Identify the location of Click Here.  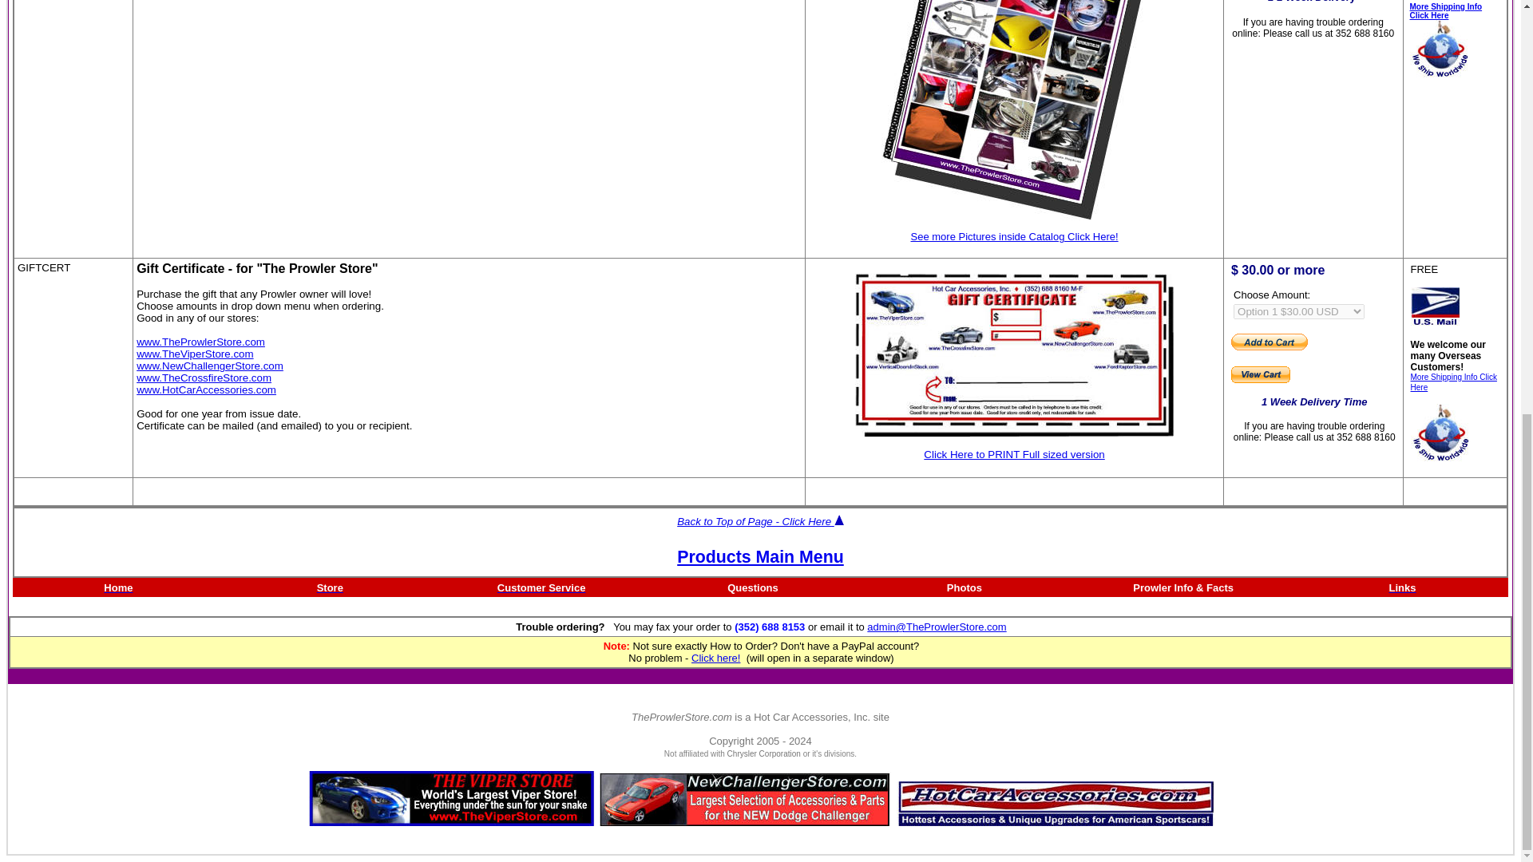
(1429, 15).